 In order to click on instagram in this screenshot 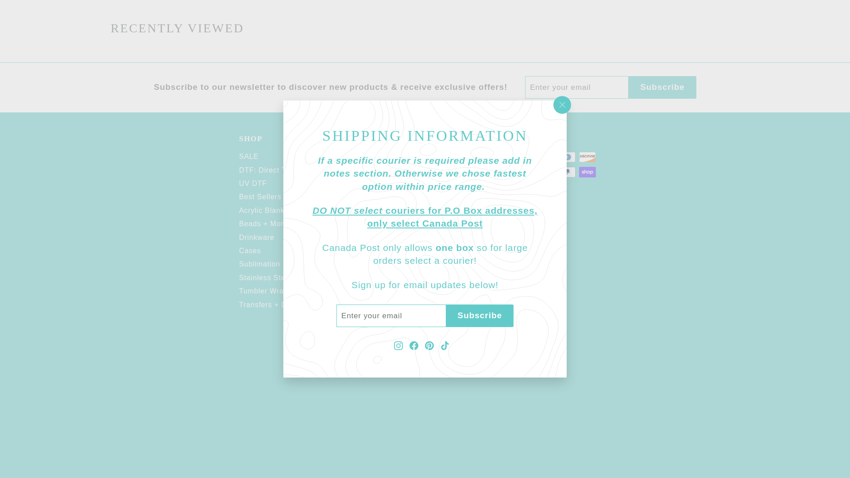, I will do `click(429, 195)`.